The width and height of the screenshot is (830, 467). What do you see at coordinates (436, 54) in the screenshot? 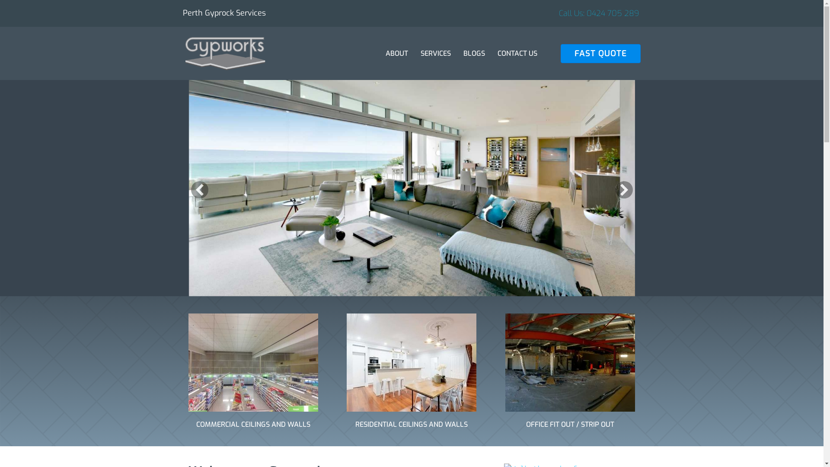
I see `SERVICES` at bounding box center [436, 54].